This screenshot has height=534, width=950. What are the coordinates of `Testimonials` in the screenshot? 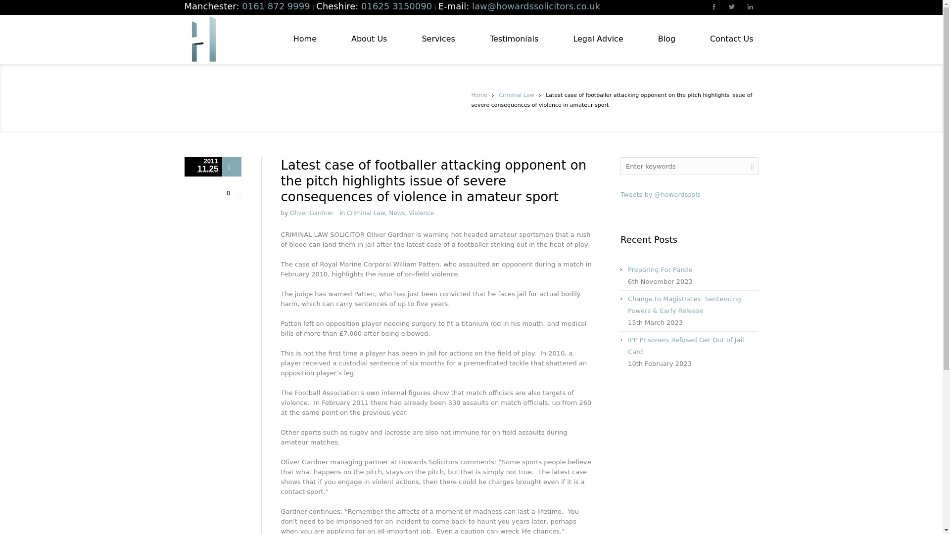 It's located at (514, 39).